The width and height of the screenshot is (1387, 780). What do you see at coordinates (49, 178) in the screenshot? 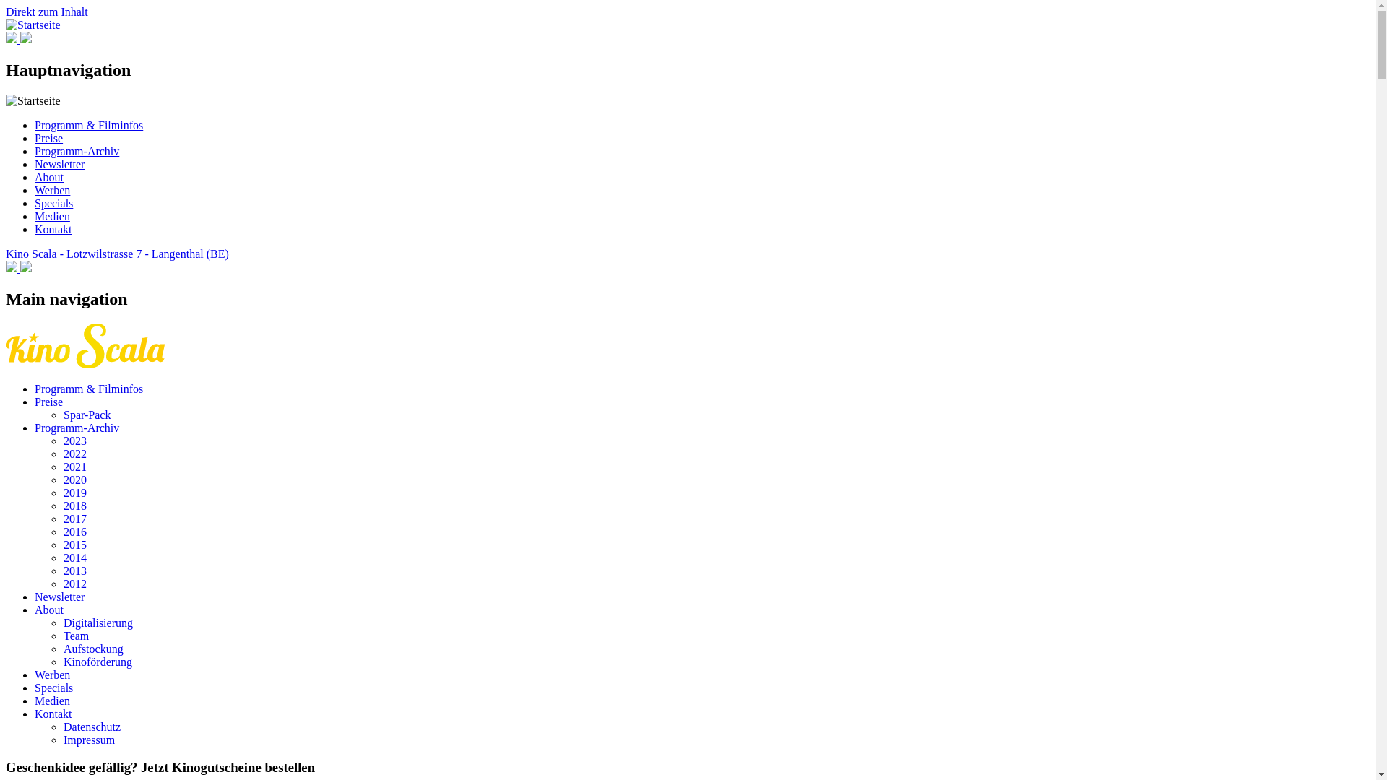
I see `About` at bounding box center [49, 178].